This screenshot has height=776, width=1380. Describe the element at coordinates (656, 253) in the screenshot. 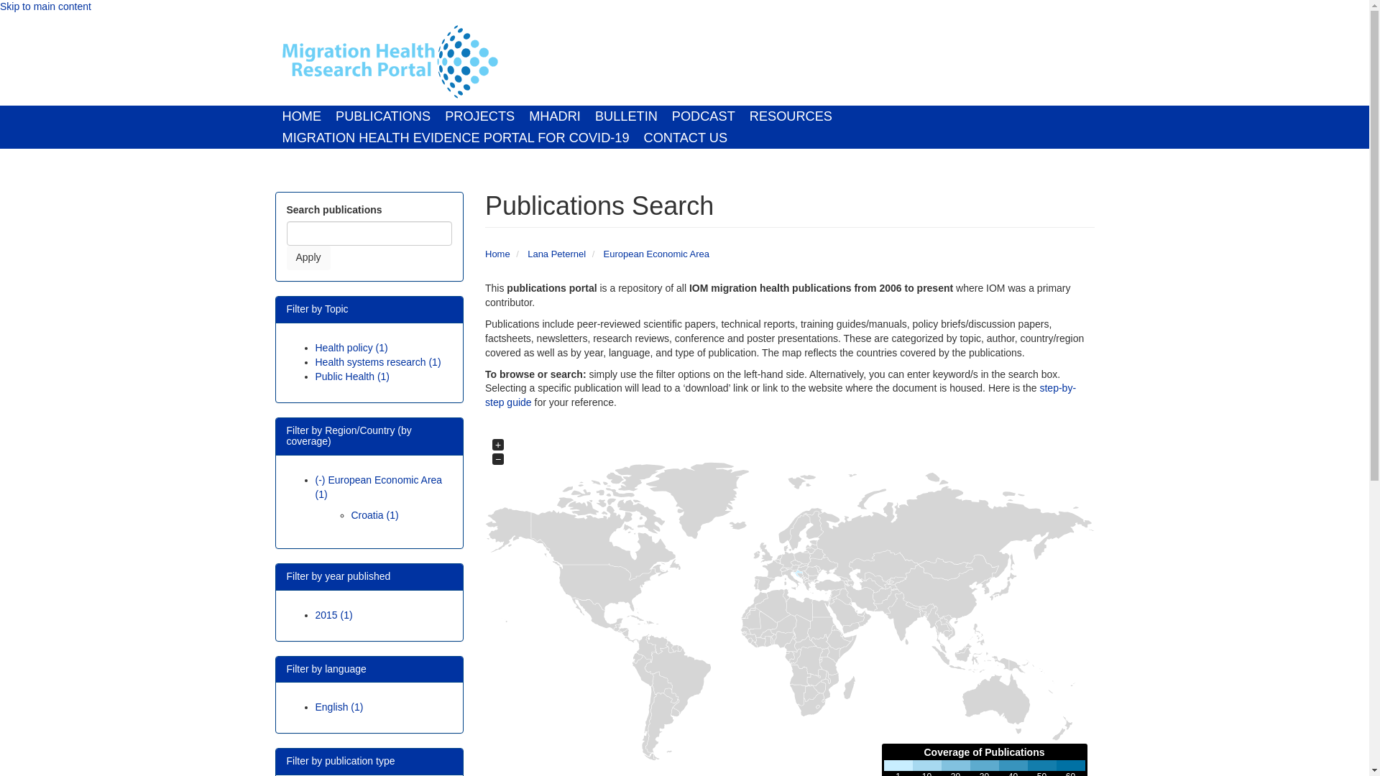

I see `European Economic Area` at that location.